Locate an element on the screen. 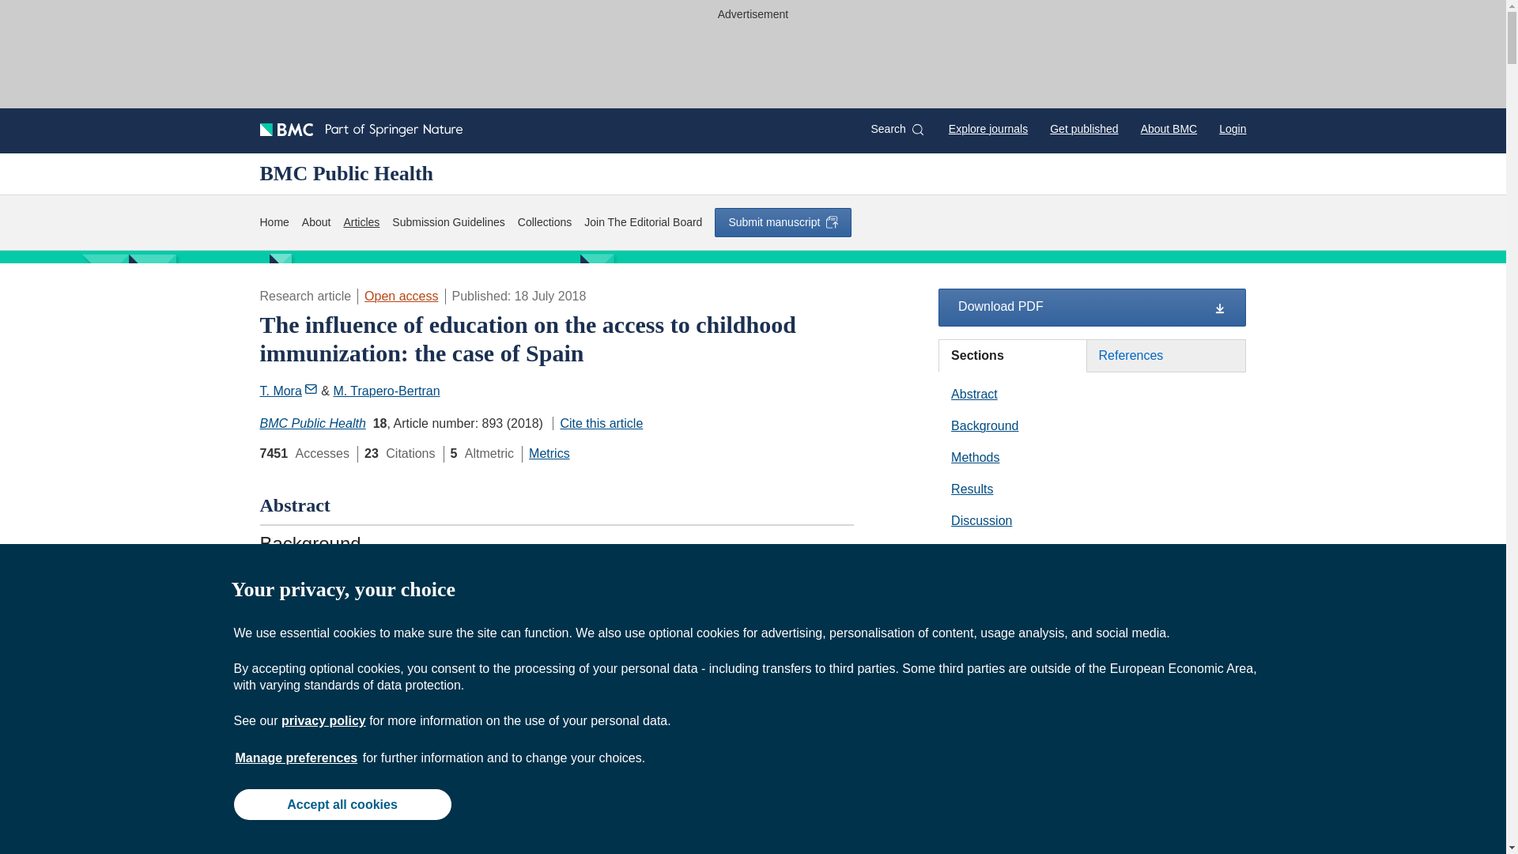 The width and height of the screenshot is (1518, 854). Metrics is located at coordinates (549, 453).